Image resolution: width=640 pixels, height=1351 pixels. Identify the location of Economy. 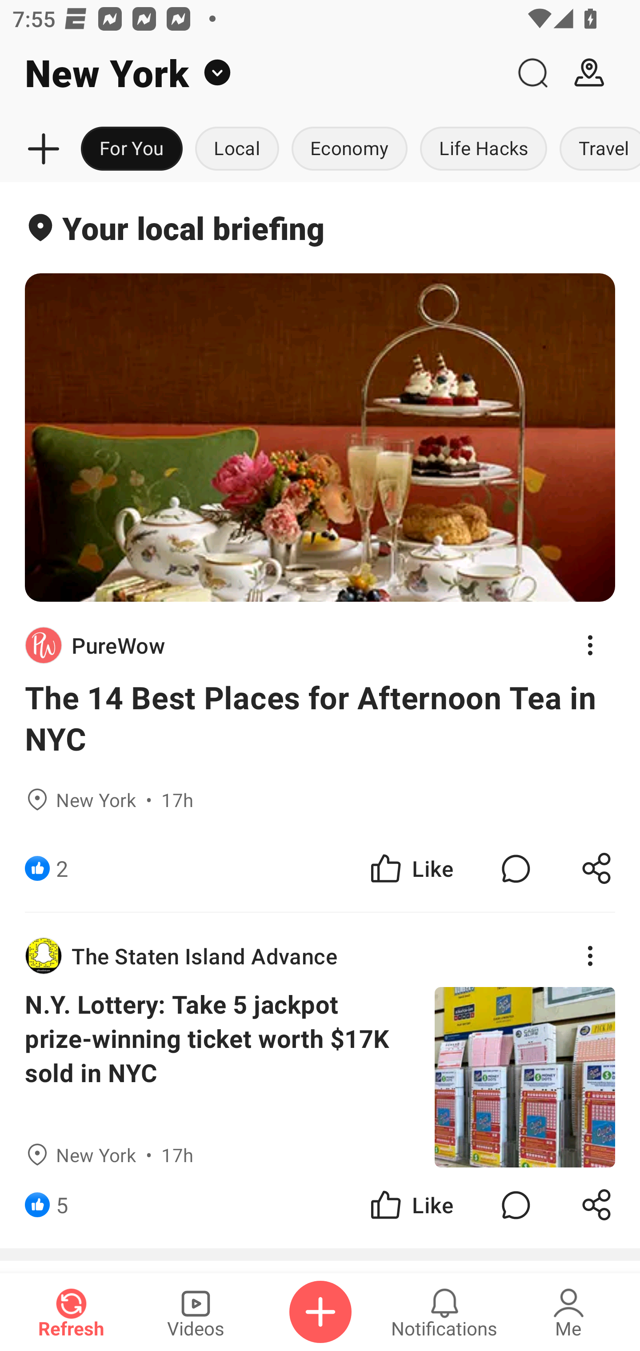
(349, 149).